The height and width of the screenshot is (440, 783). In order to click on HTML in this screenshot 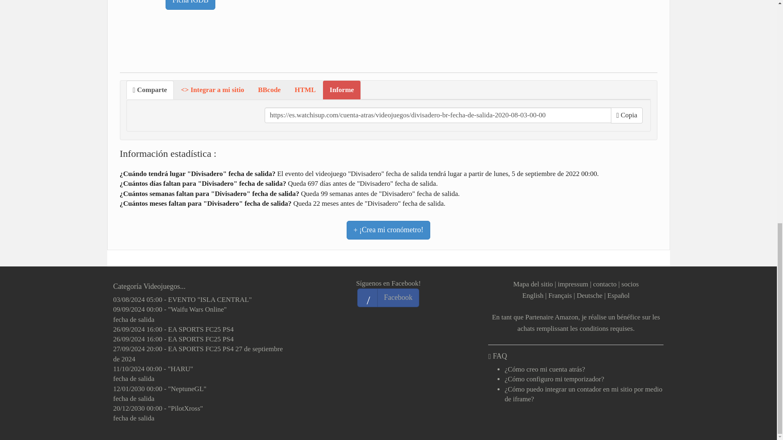, I will do `click(305, 90)`.